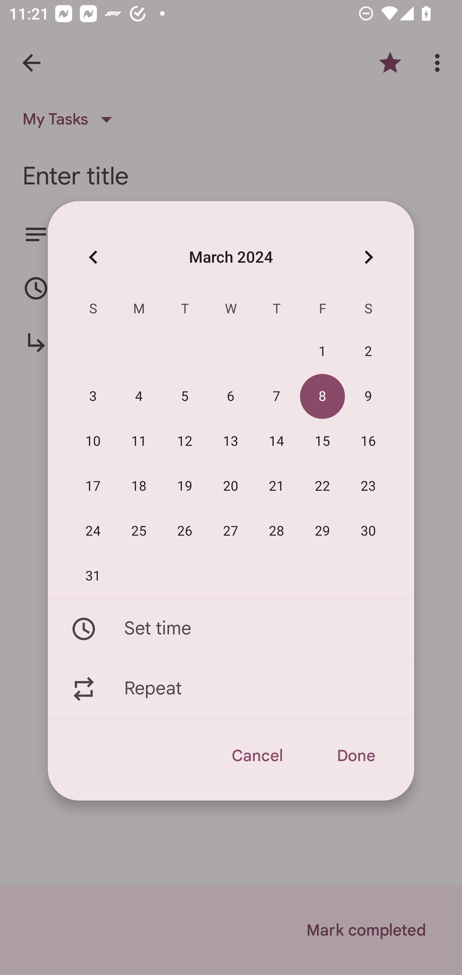  Describe the element at coordinates (93, 442) in the screenshot. I see `10 10 March 2024` at that location.